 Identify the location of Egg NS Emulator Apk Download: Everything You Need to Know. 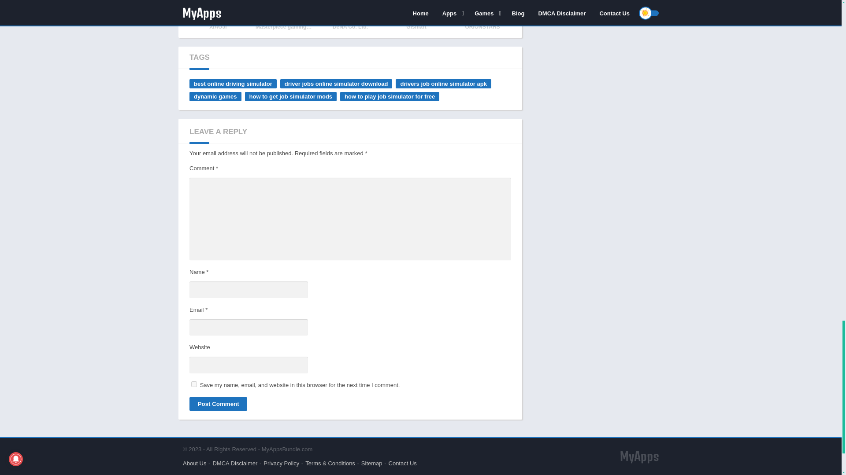
(218, 15).